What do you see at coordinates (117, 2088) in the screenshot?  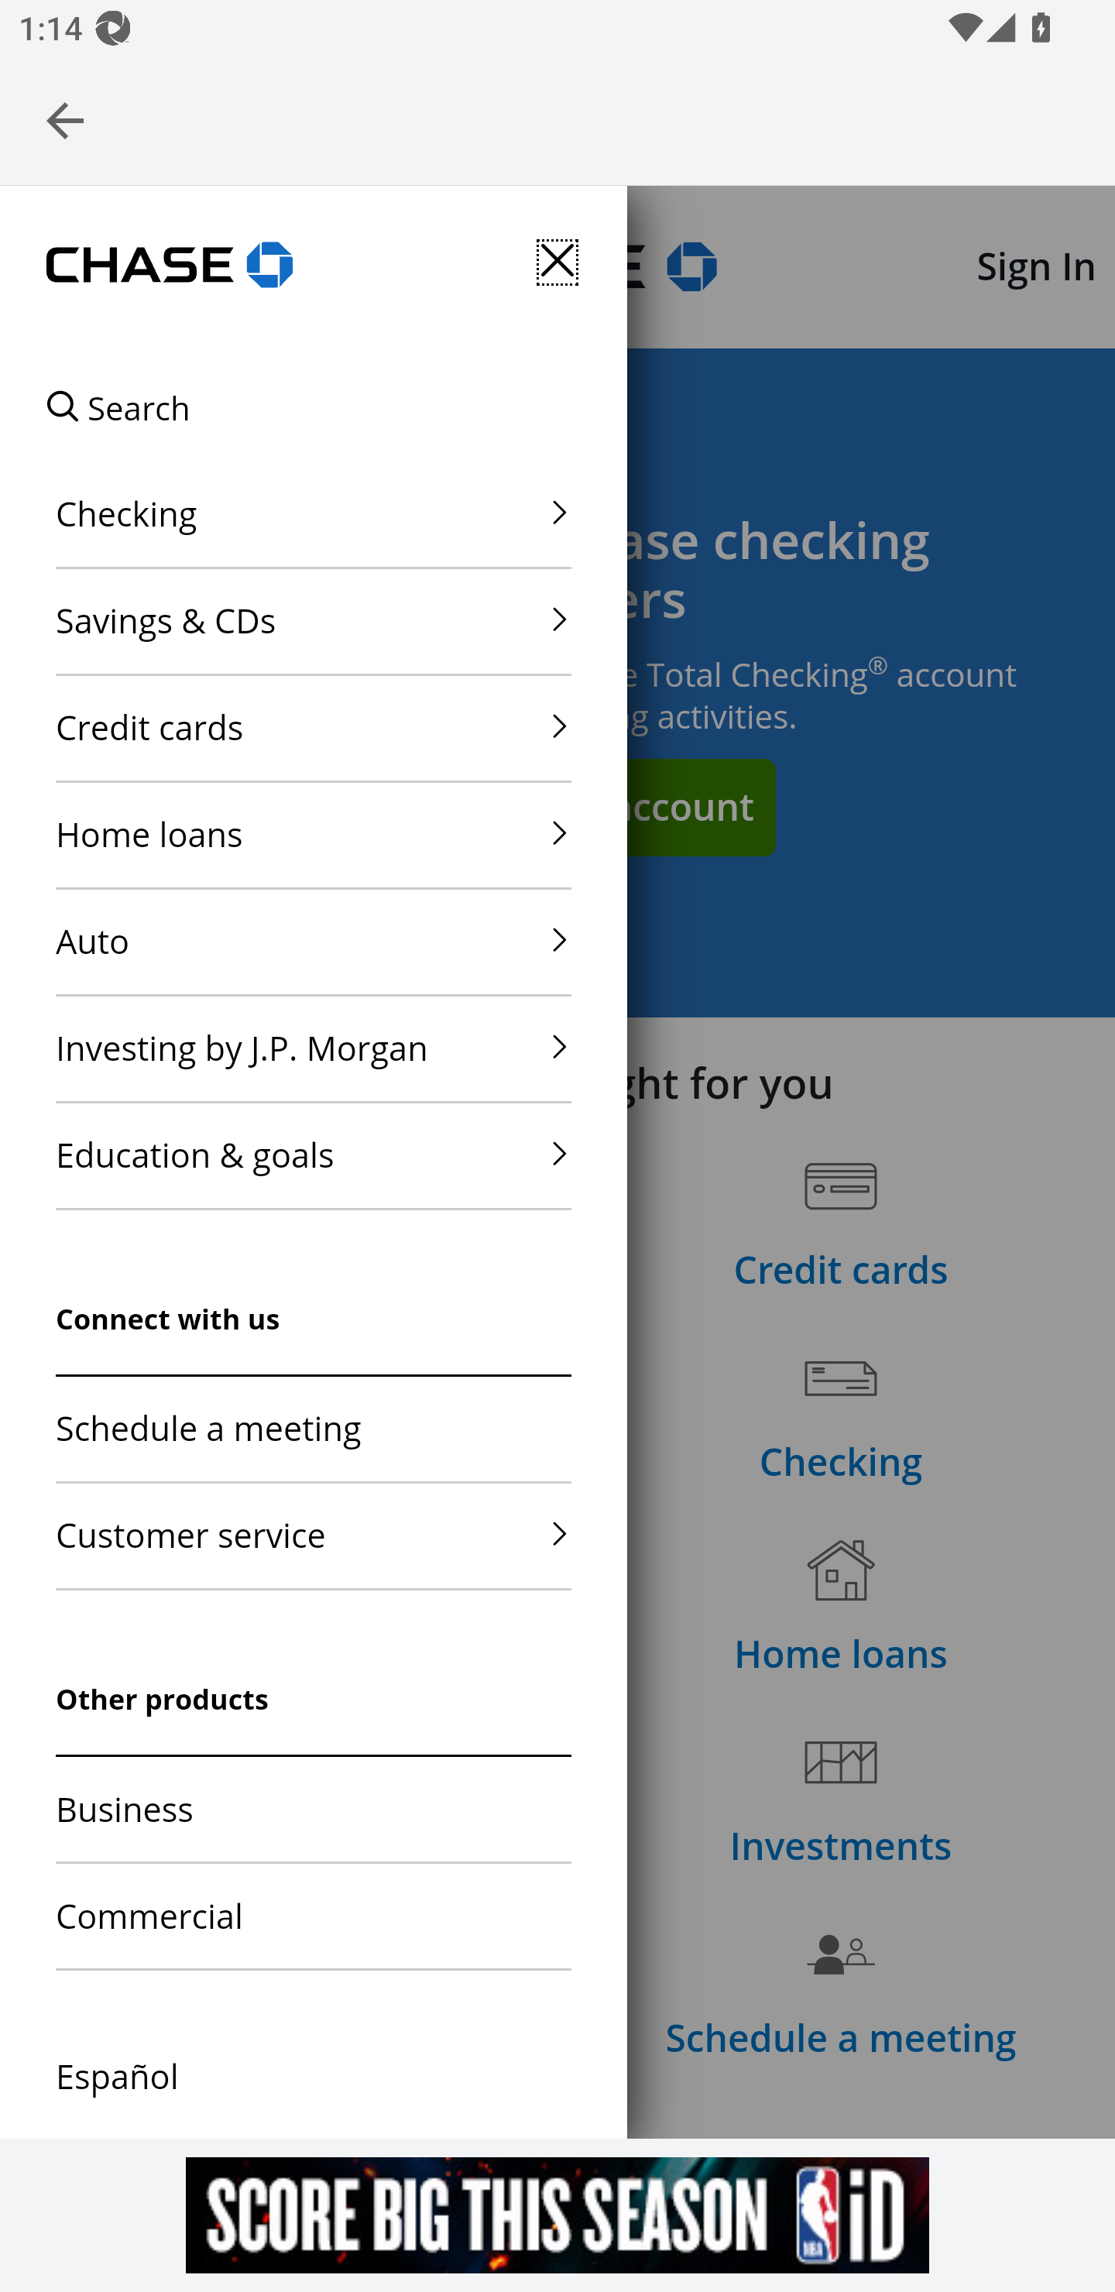 I see `Español` at bounding box center [117, 2088].